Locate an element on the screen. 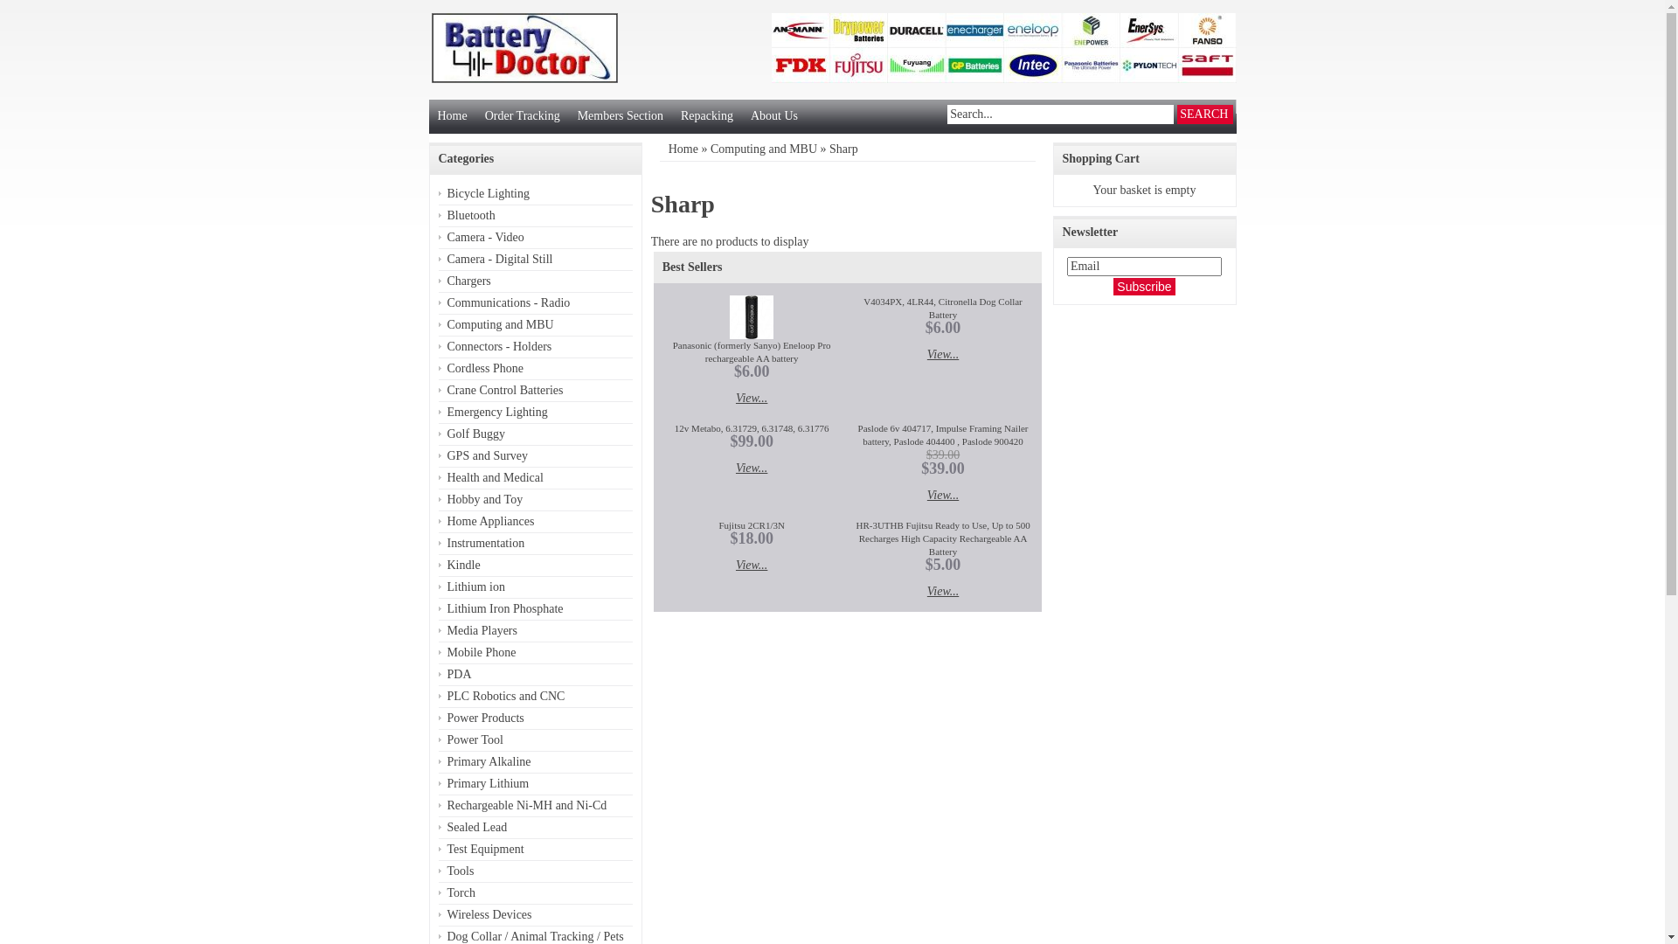  Lithium Iron Phosphate is located at coordinates (536, 610).